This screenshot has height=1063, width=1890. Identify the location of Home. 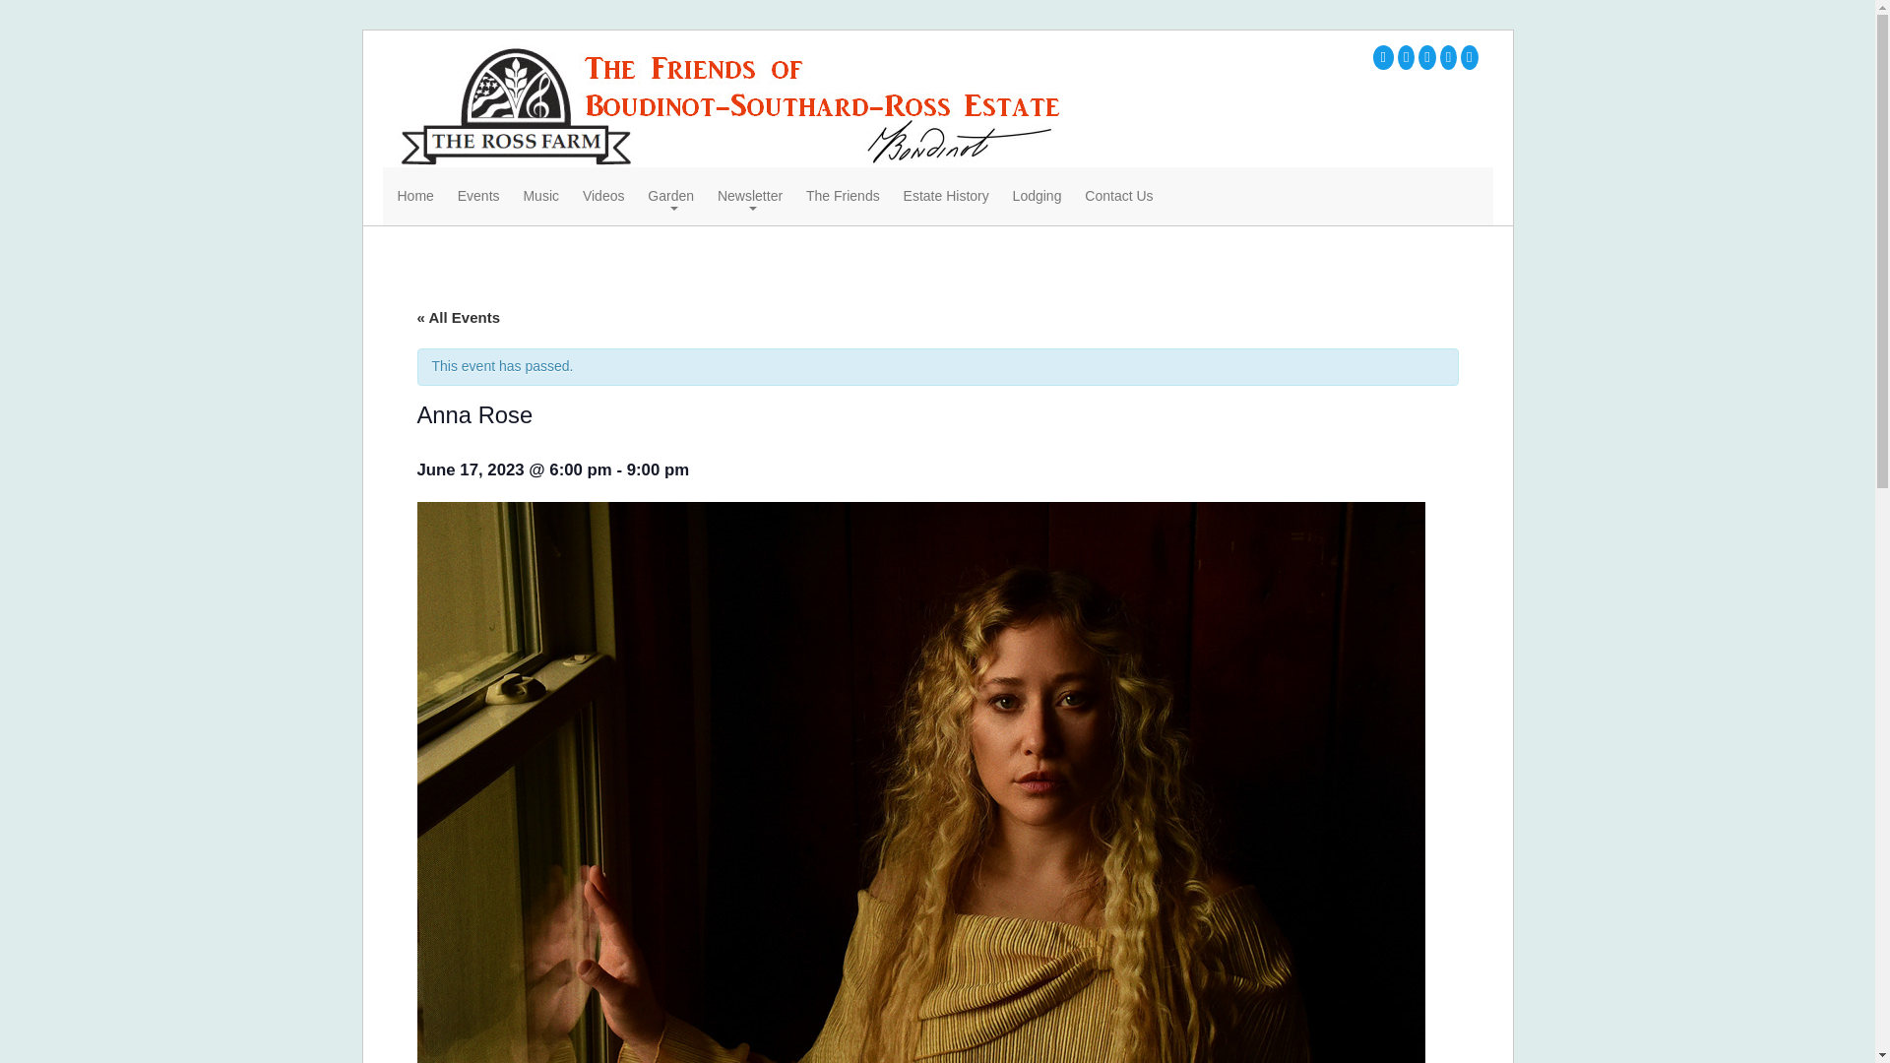
(415, 197).